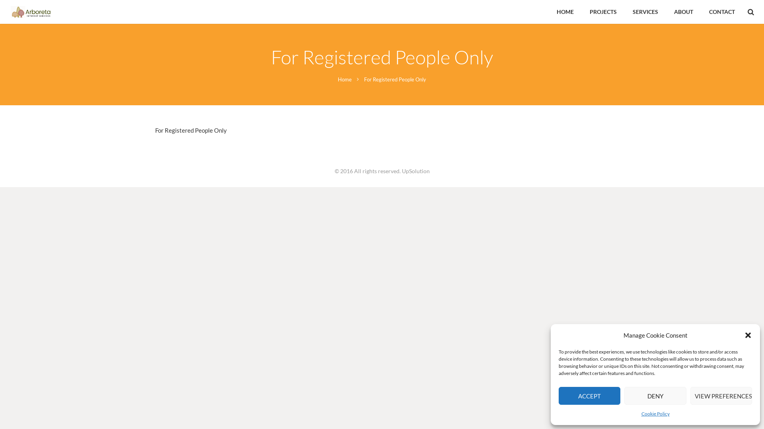  What do you see at coordinates (565, 12) in the screenshot?
I see `HOME` at bounding box center [565, 12].